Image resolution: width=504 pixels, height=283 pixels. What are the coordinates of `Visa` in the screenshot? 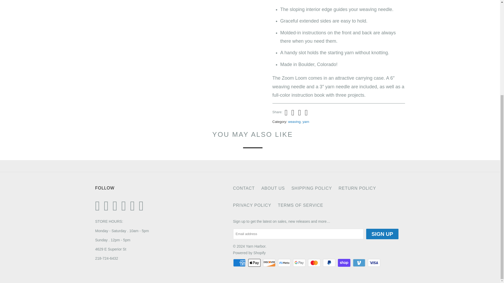 It's located at (375, 263).